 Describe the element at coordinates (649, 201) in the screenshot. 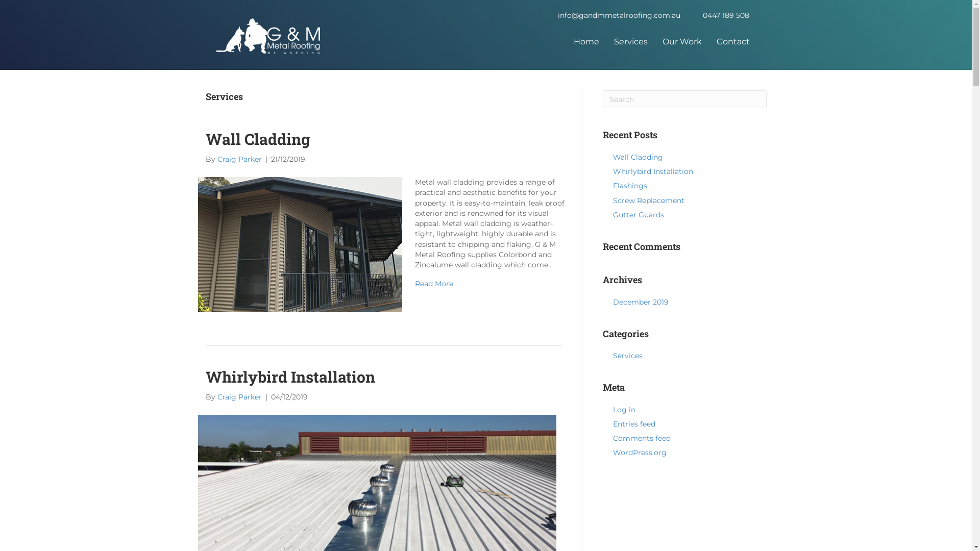

I see `Screw Replacement` at that location.